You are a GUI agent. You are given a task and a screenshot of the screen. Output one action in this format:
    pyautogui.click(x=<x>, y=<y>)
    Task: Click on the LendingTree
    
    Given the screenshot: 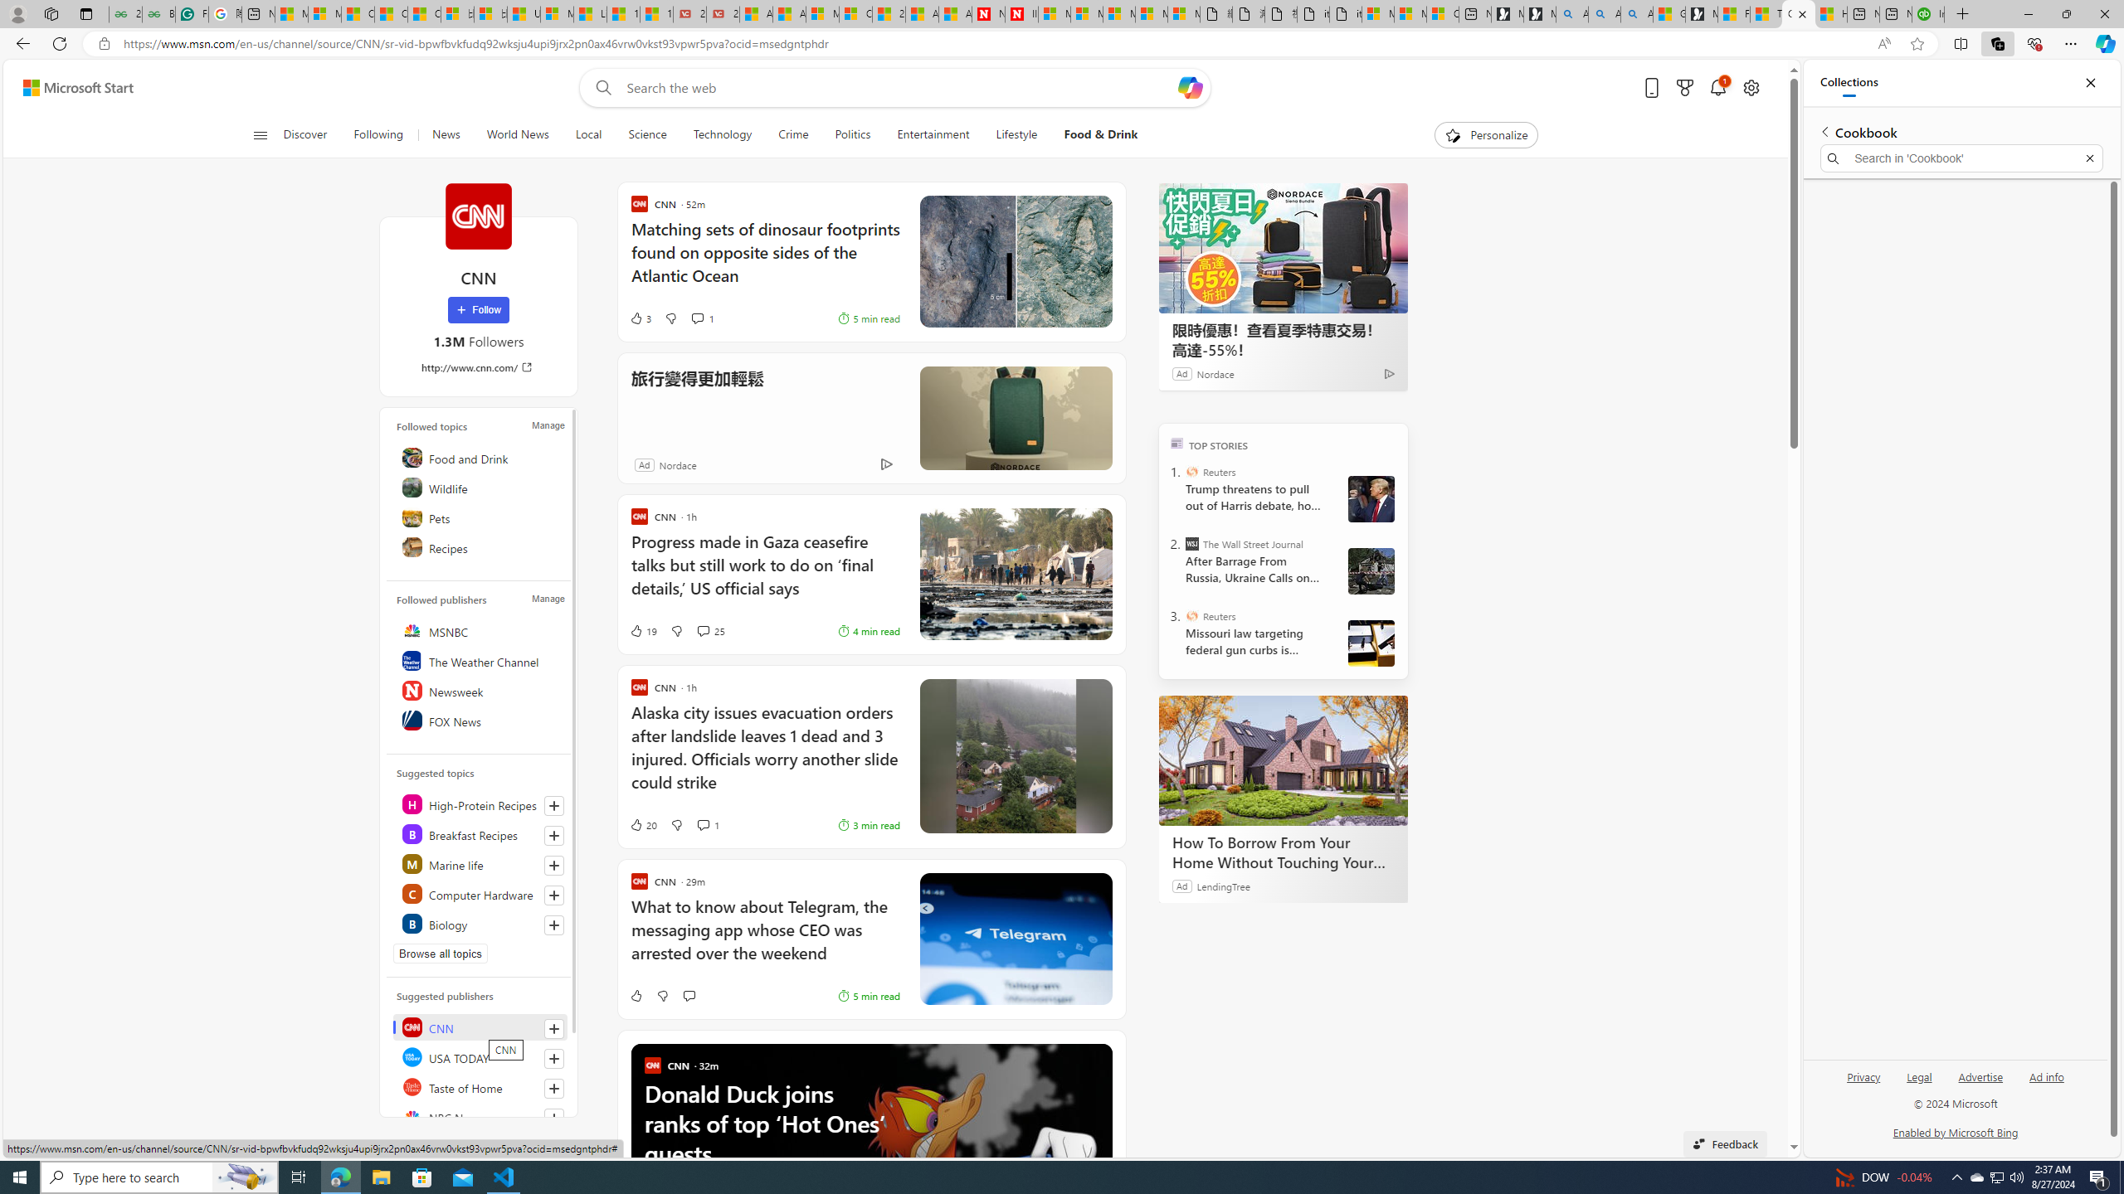 What is the action you would take?
    pyautogui.click(x=1223, y=886)
    